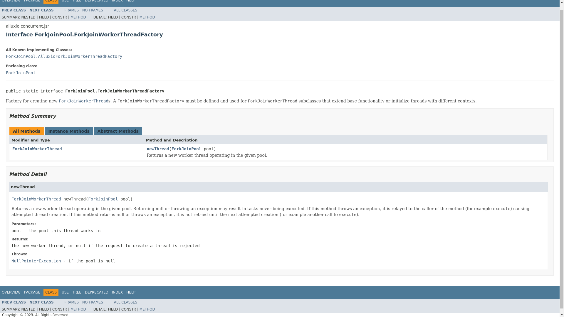 This screenshot has width=564, height=317. I want to click on class in alluxio.concurrent.jsr, so click(14, 302).